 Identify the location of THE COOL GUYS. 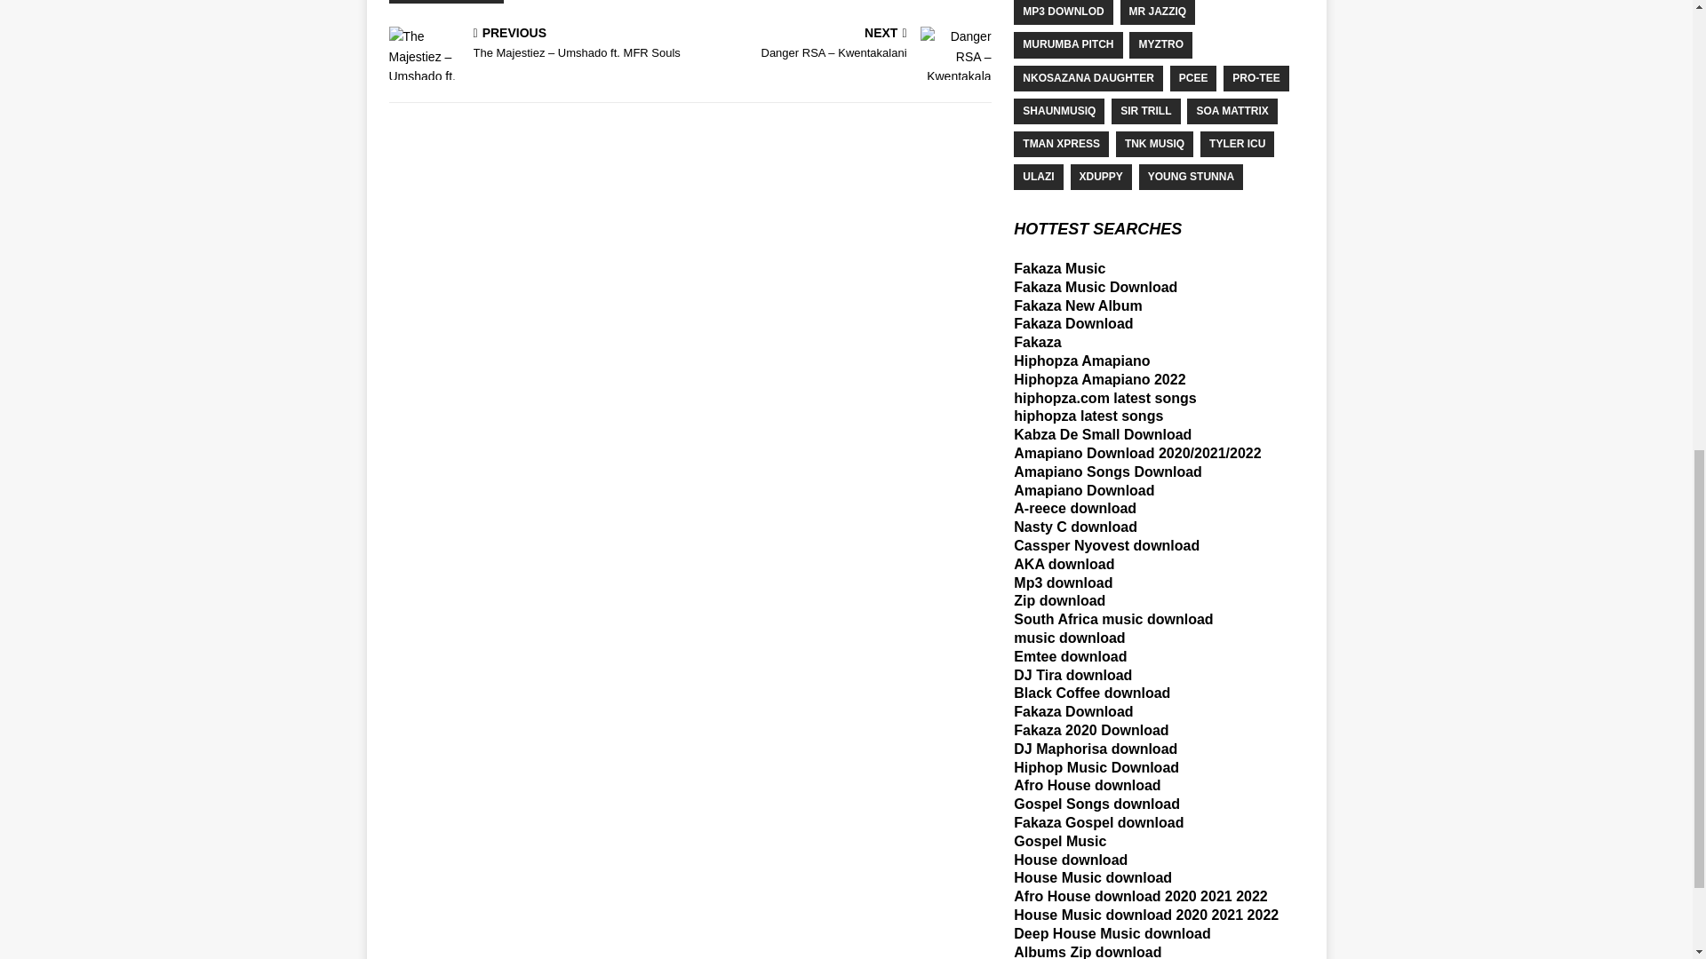
(446, 2).